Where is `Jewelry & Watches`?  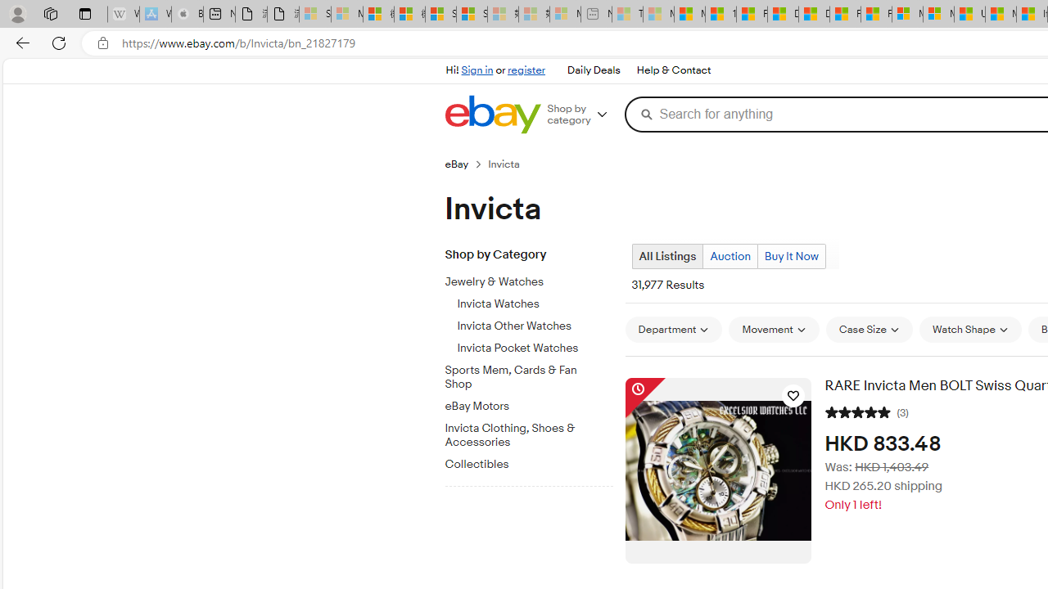 Jewelry & Watches is located at coordinates (535, 279).